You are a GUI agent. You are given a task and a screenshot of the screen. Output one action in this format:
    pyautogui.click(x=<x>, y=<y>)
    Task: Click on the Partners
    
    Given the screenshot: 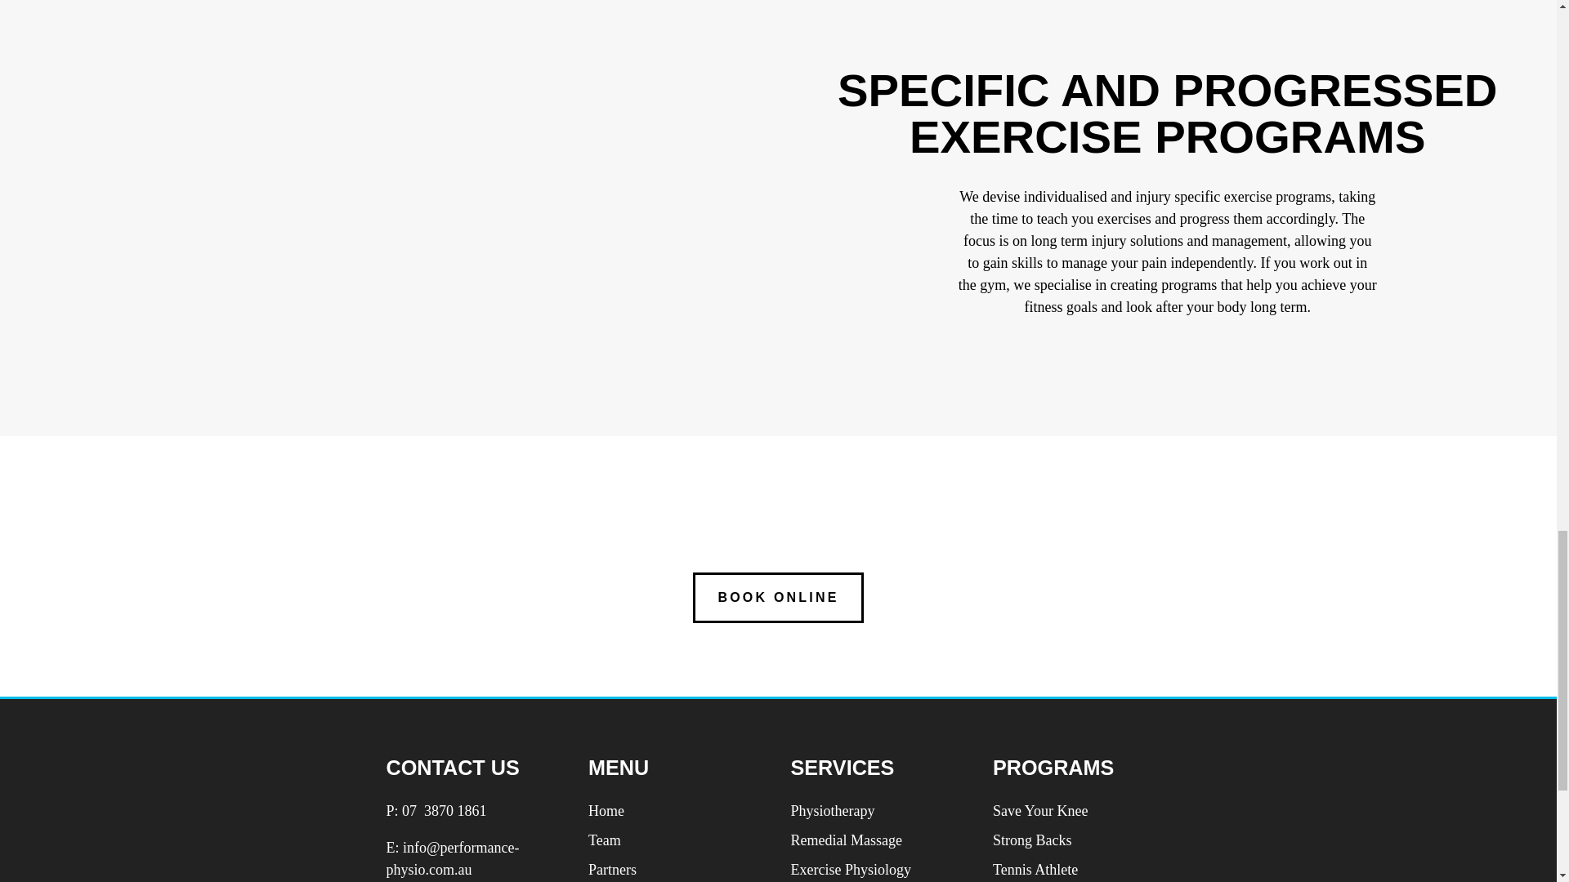 What is the action you would take?
    pyautogui.click(x=613, y=869)
    